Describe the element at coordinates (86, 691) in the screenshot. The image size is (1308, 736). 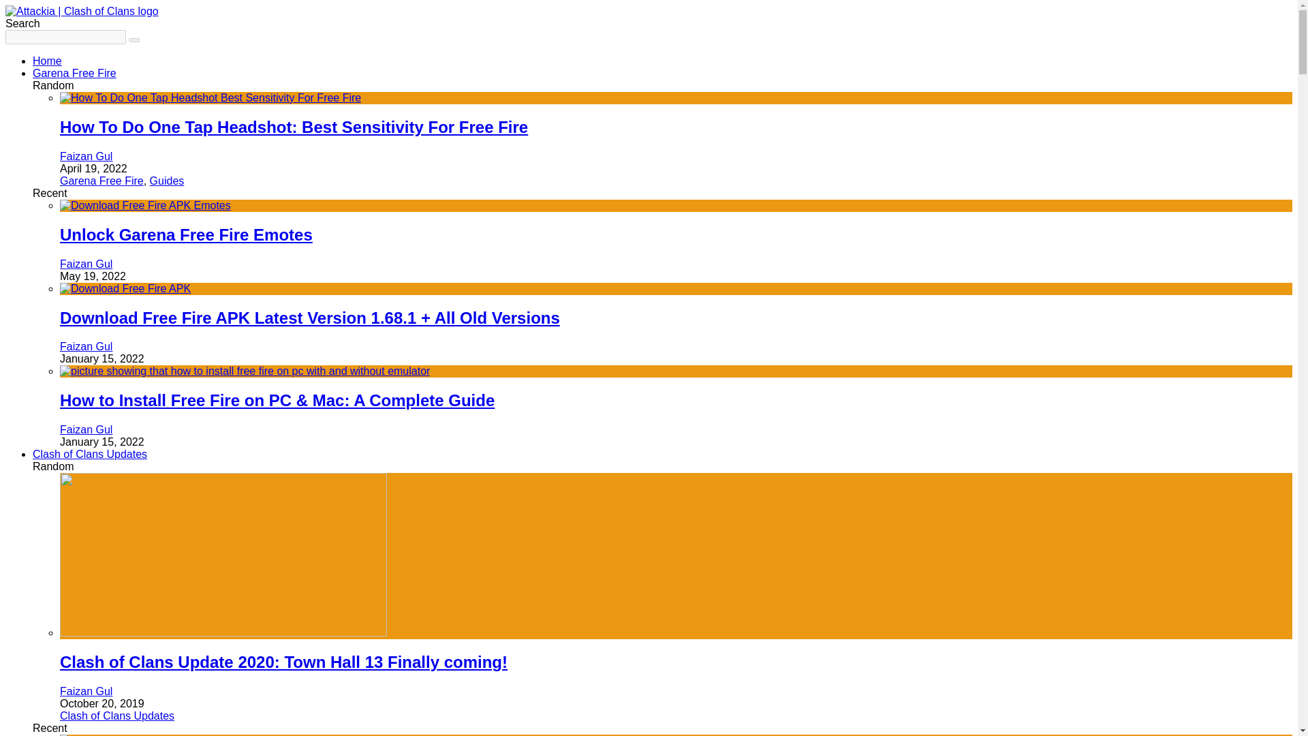
I see `Faizan Gul` at that location.